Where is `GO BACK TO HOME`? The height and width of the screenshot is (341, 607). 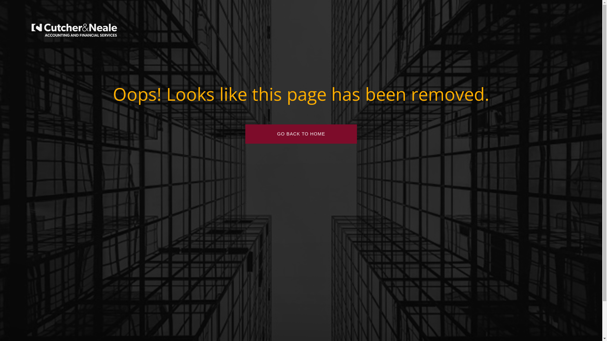
GO BACK TO HOME is located at coordinates (301, 134).